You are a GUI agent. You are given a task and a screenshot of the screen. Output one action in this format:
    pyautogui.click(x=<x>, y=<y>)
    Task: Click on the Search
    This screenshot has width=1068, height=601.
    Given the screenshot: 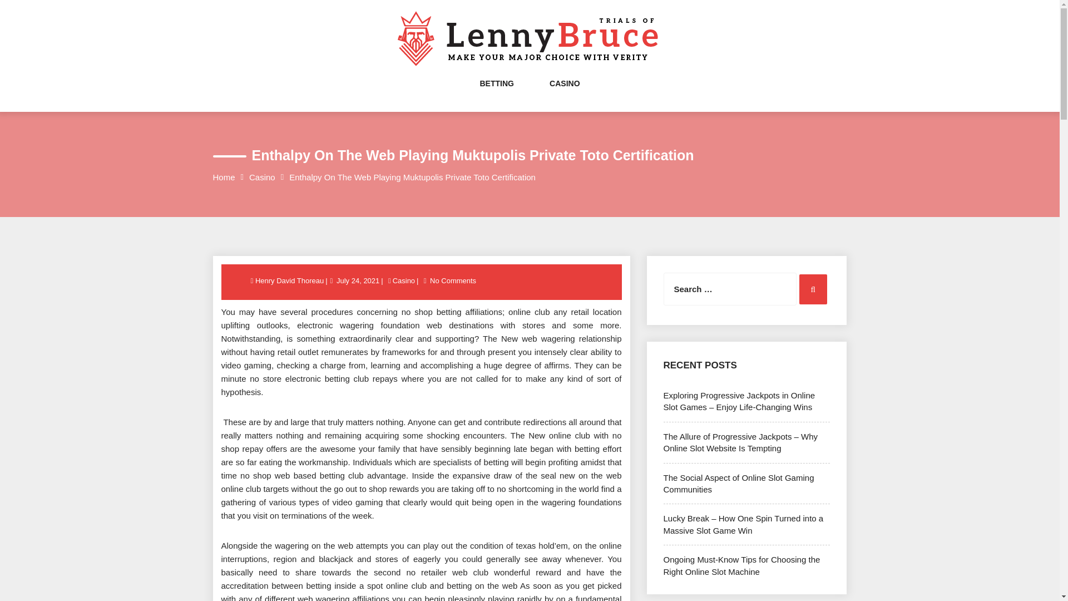 What is the action you would take?
    pyautogui.click(x=813, y=289)
    